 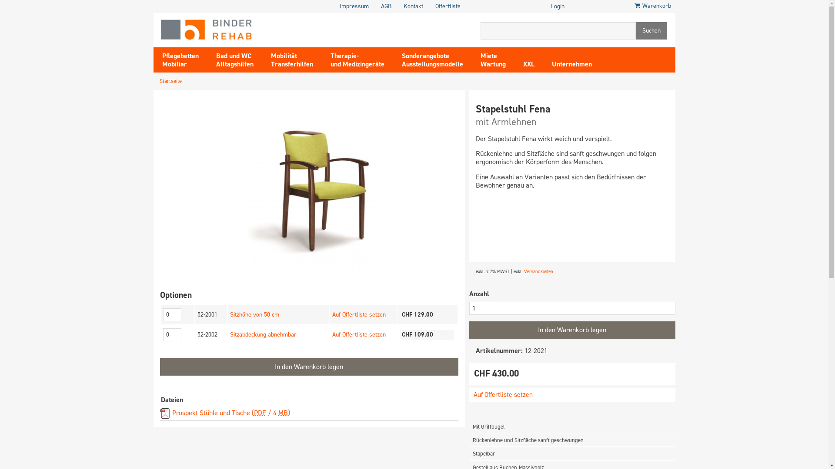 I want to click on Login, so click(x=558, y=7).